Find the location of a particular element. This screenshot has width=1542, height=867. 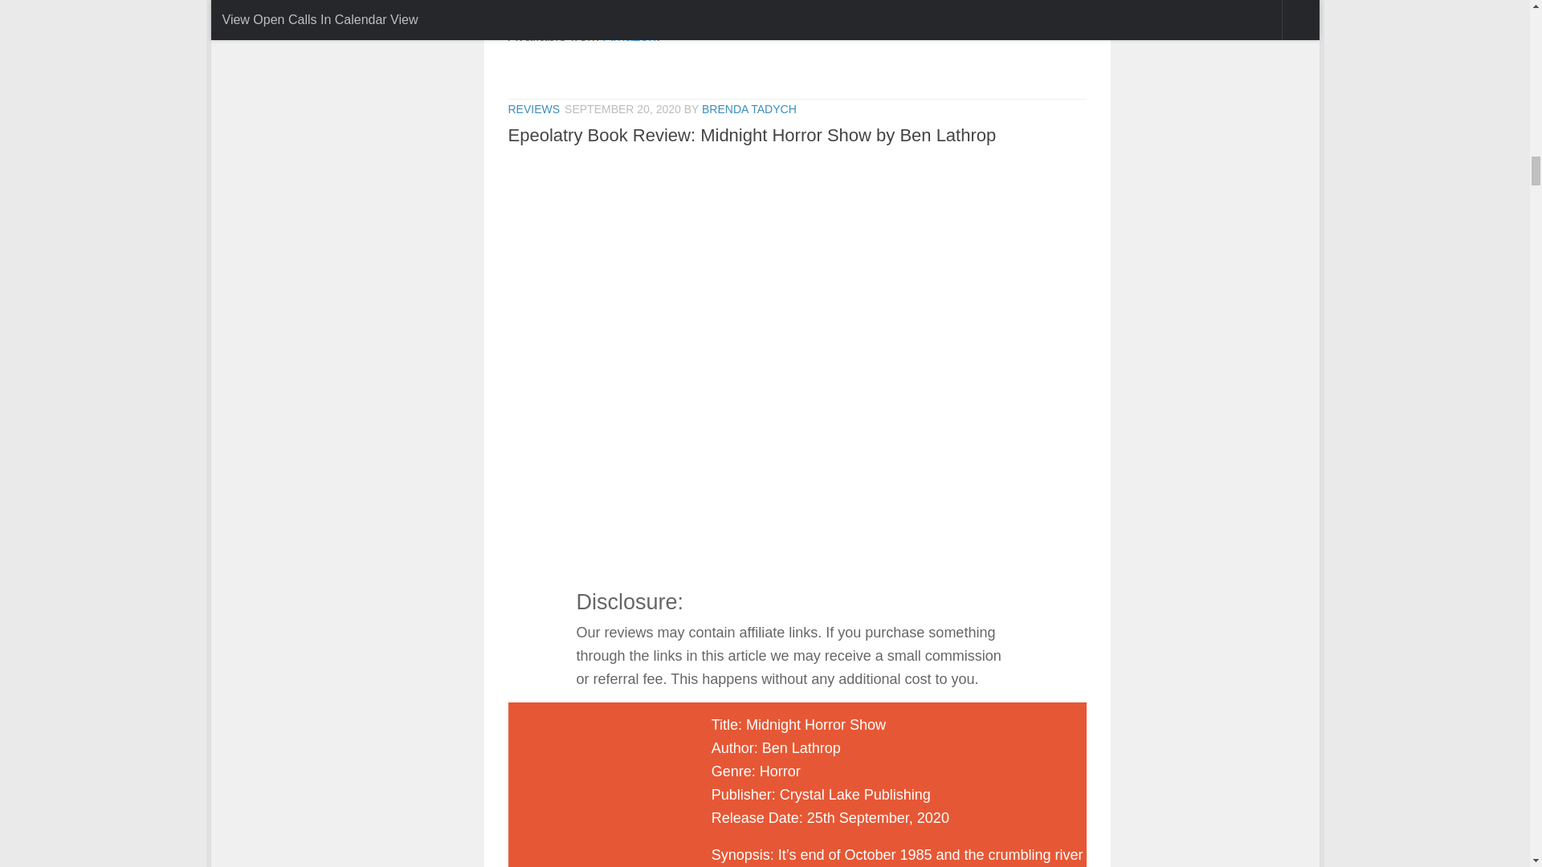

Posts by Brenda Tadych is located at coordinates (749, 109).